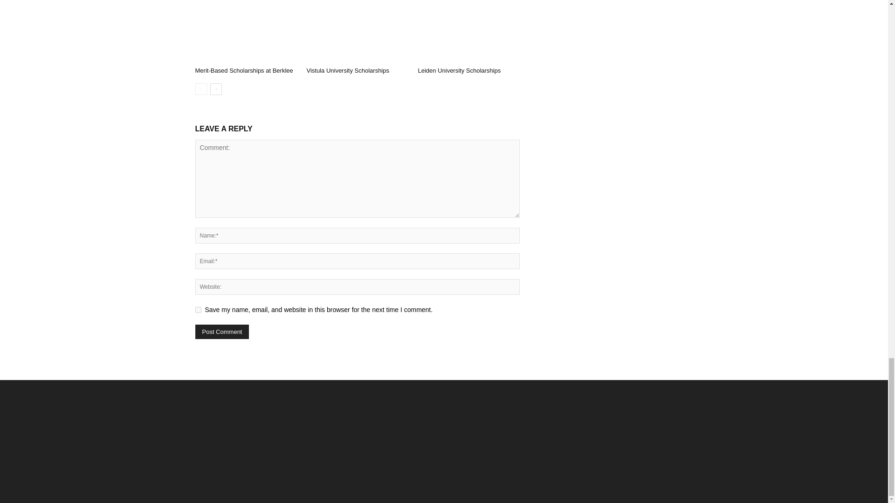 Image resolution: width=895 pixels, height=503 pixels. What do you see at coordinates (198, 309) in the screenshot?
I see `yes` at bounding box center [198, 309].